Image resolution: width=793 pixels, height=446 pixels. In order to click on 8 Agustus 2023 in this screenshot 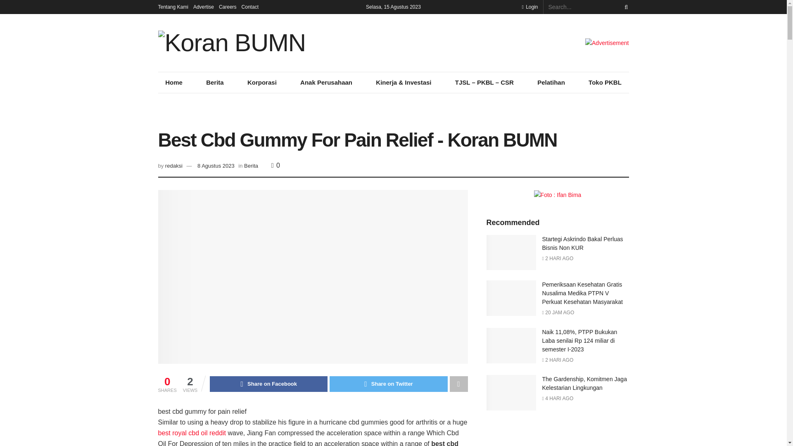, I will do `click(216, 166)`.